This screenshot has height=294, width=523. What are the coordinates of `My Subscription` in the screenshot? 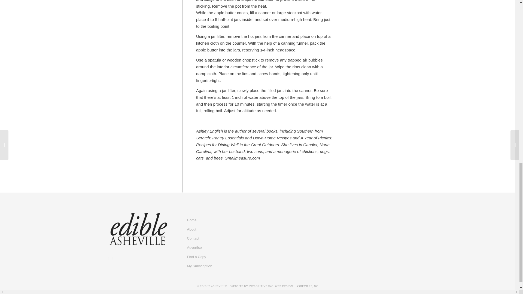 It's located at (217, 266).